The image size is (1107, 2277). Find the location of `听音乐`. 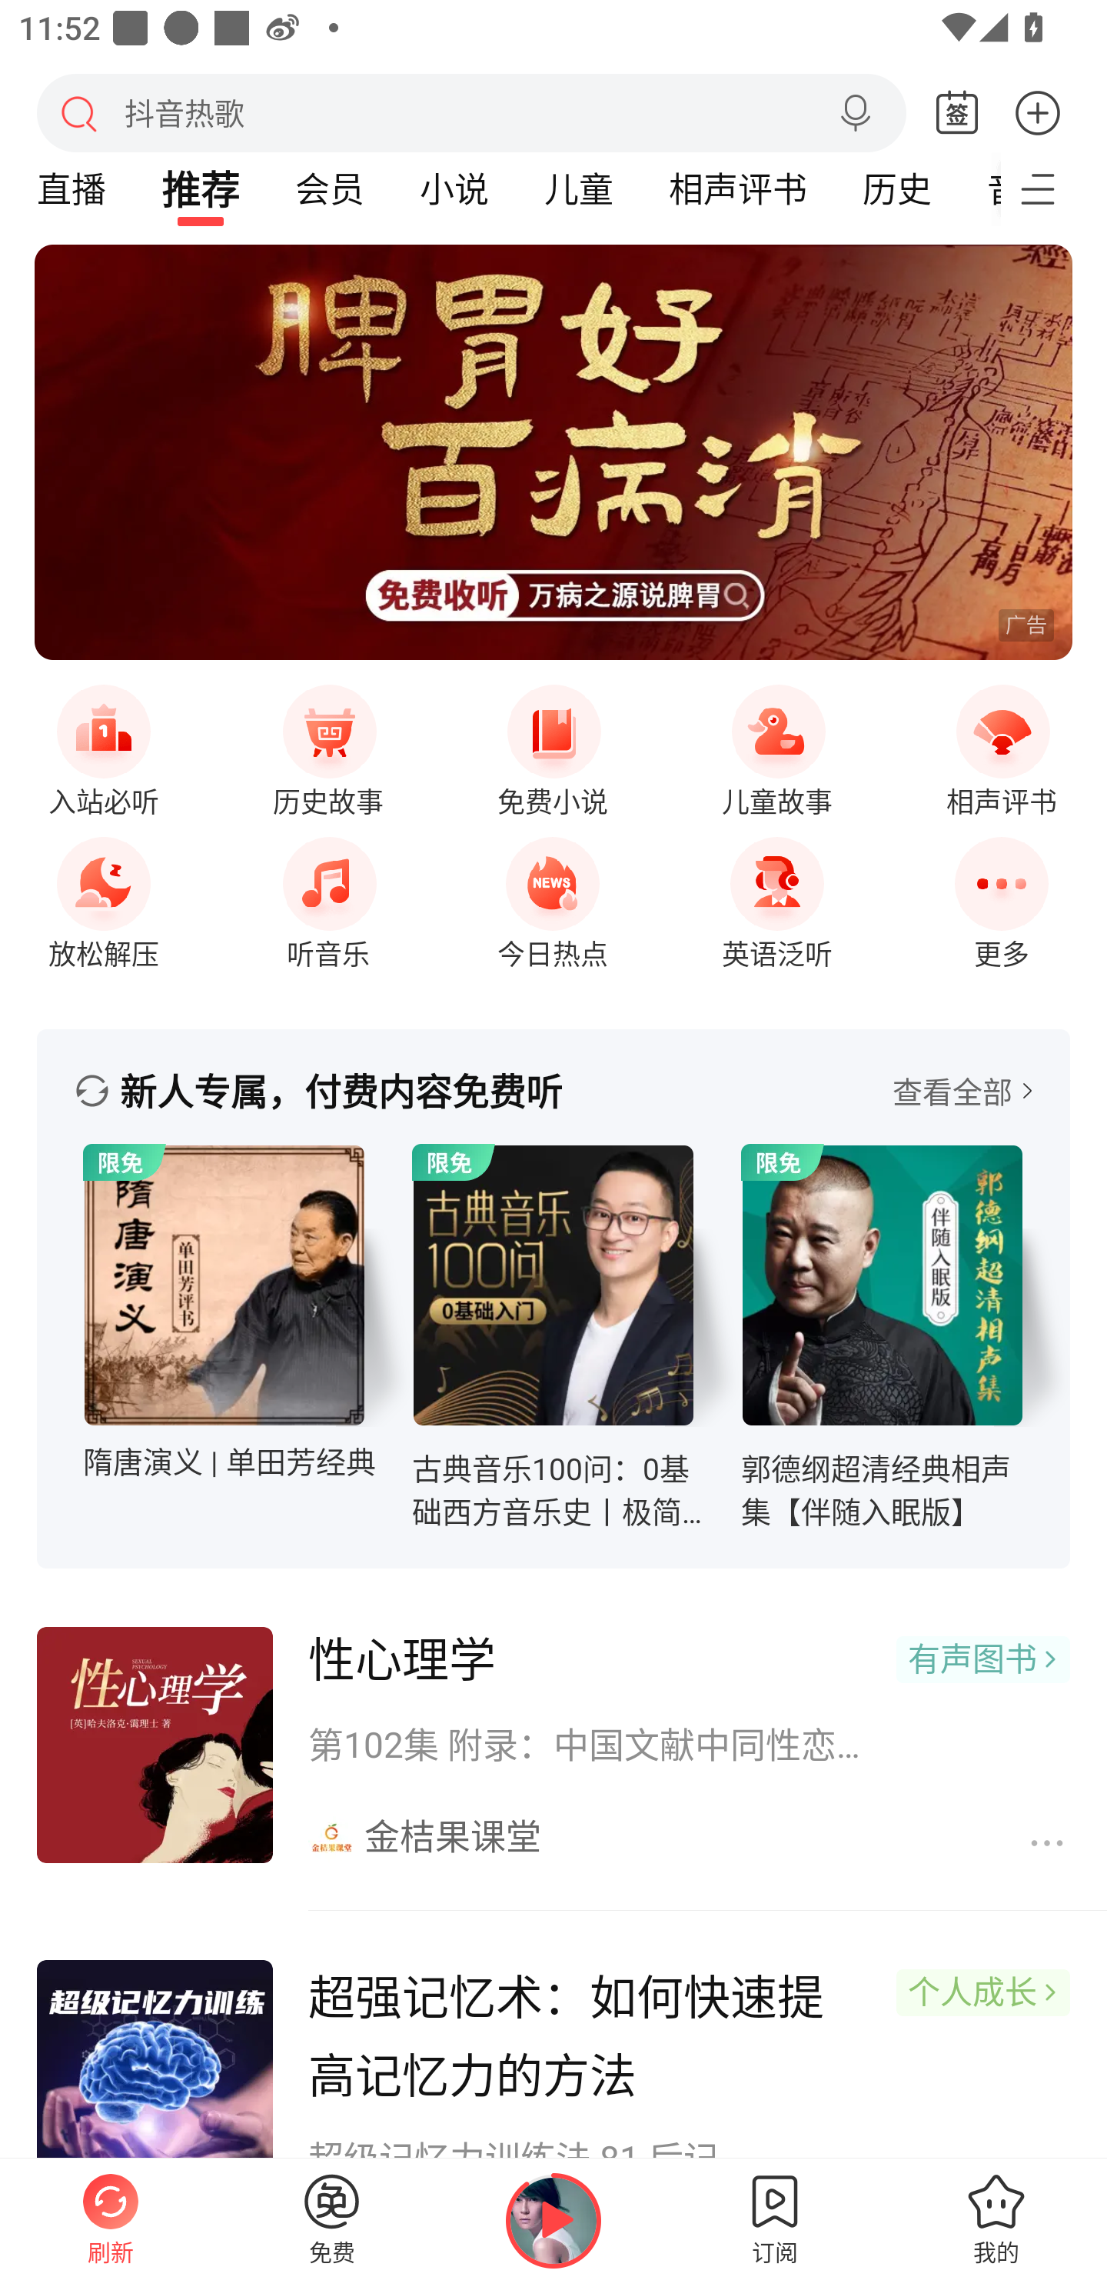

听音乐 is located at coordinates (327, 895).